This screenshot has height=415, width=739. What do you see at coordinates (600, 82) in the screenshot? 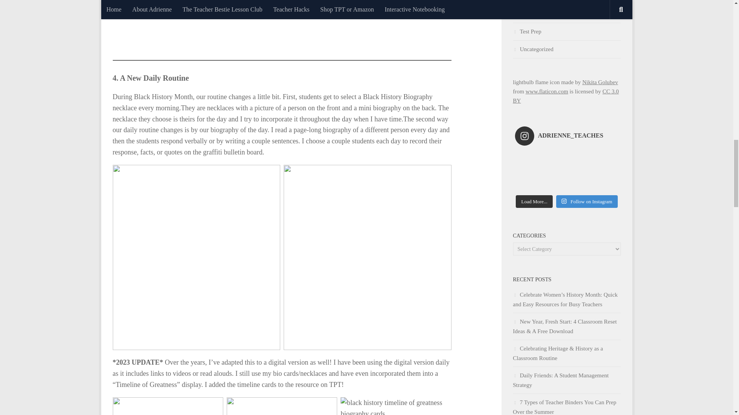
I see `Nikita Golubev` at bounding box center [600, 82].